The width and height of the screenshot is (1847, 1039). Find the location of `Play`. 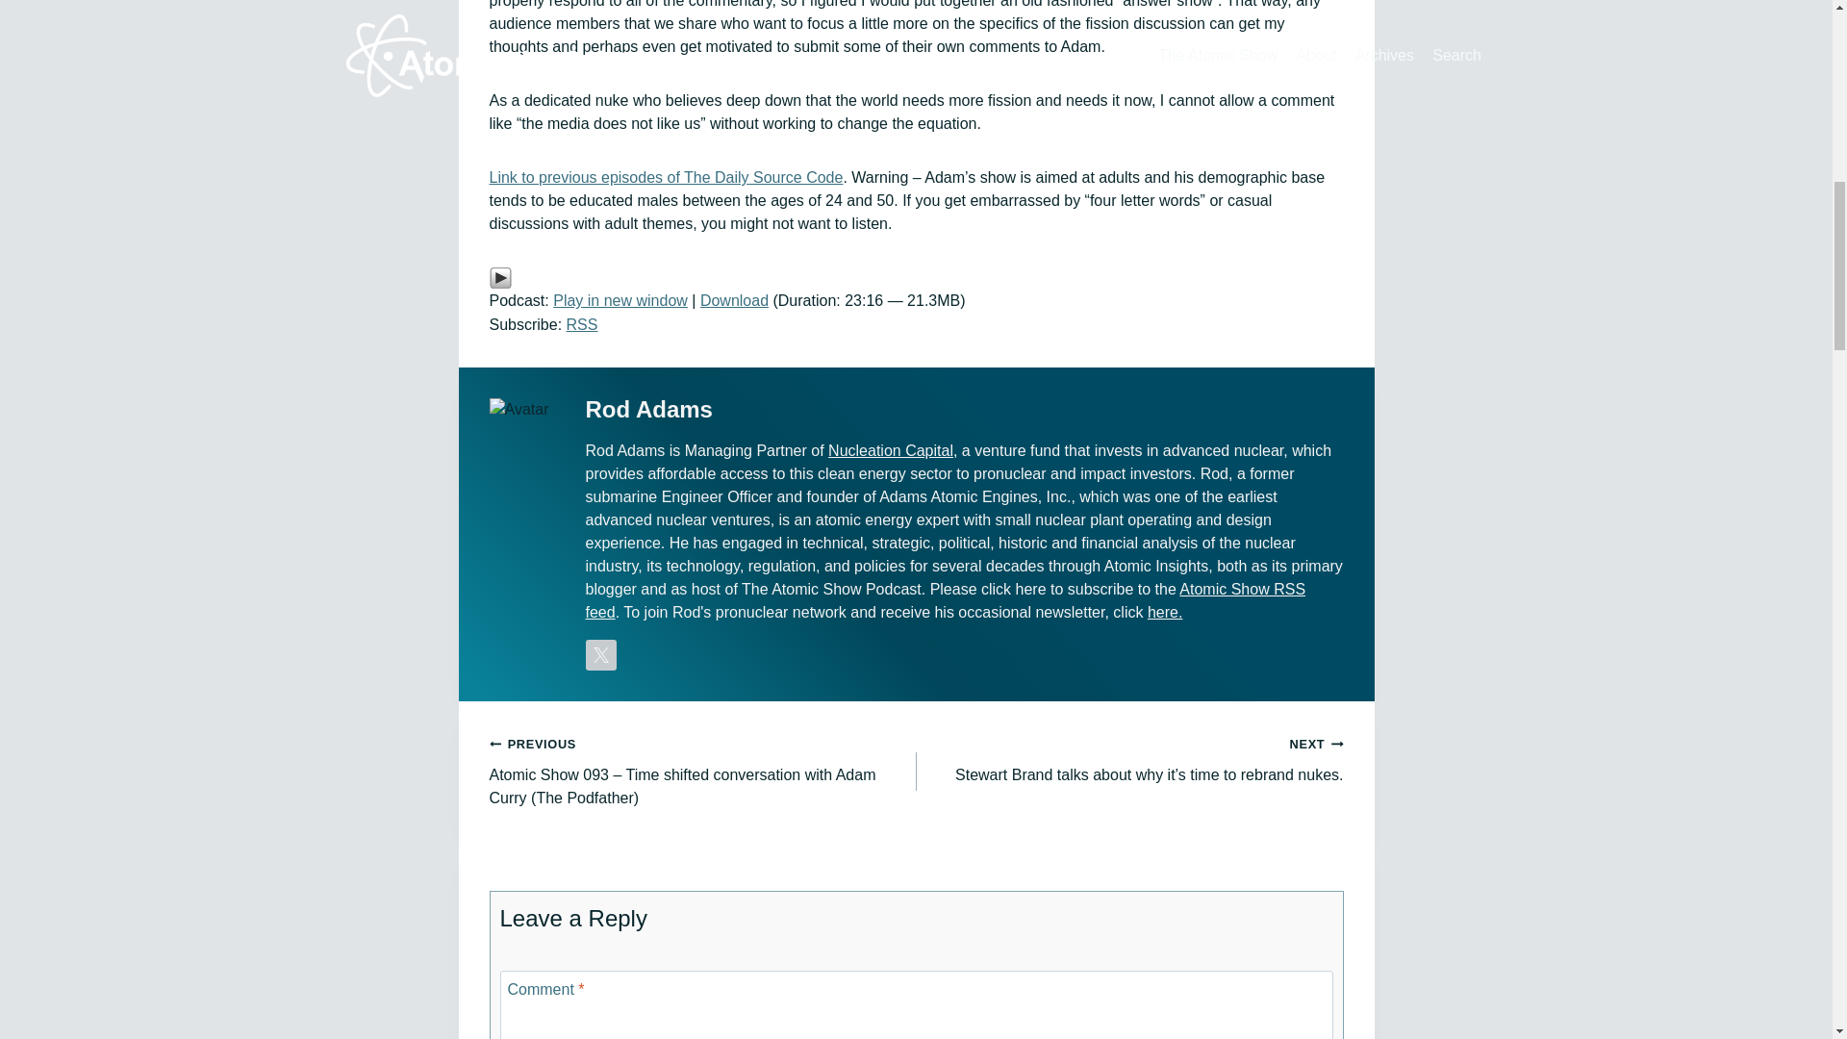

Play is located at coordinates (500, 277).